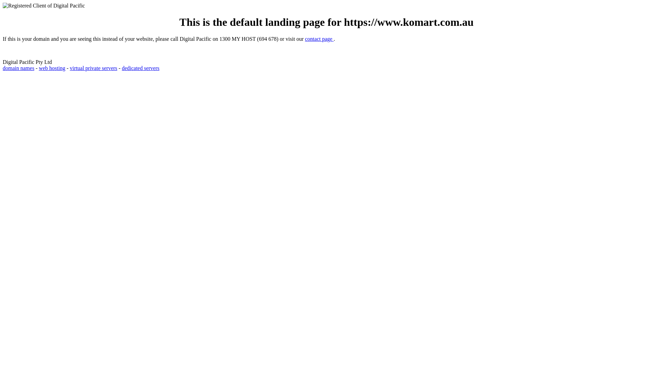  What do you see at coordinates (94, 68) in the screenshot?
I see `virtual private servers` at bounding box center [94, 68].